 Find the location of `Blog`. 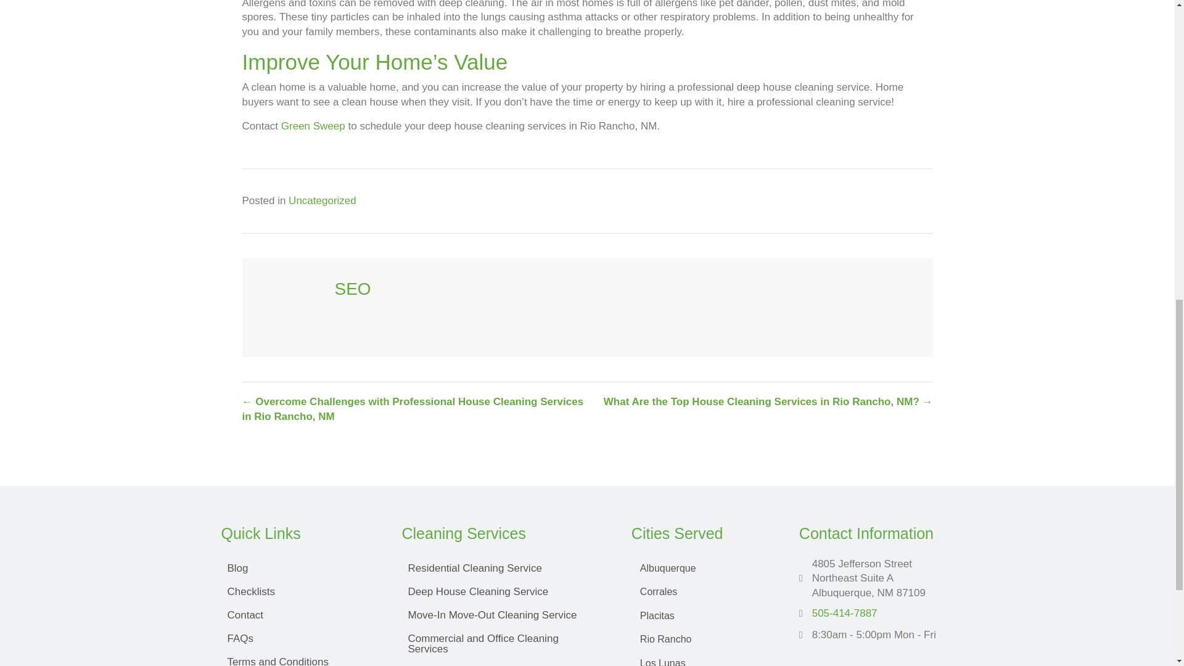

Blog is located at coordinates (298, 567).